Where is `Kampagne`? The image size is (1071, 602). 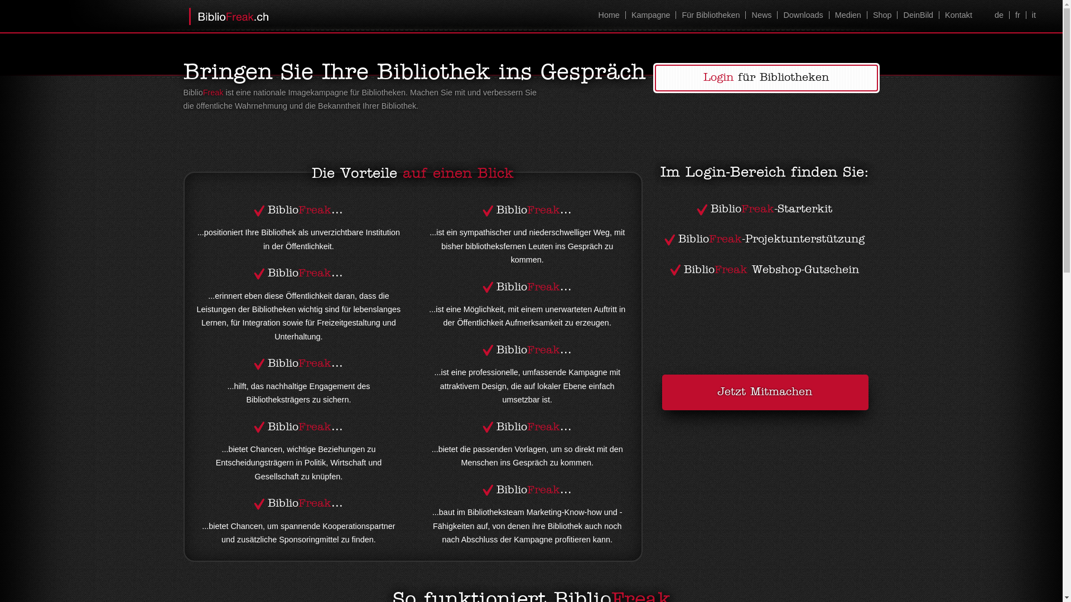
Kampagne is located at coordinates (650, 15).